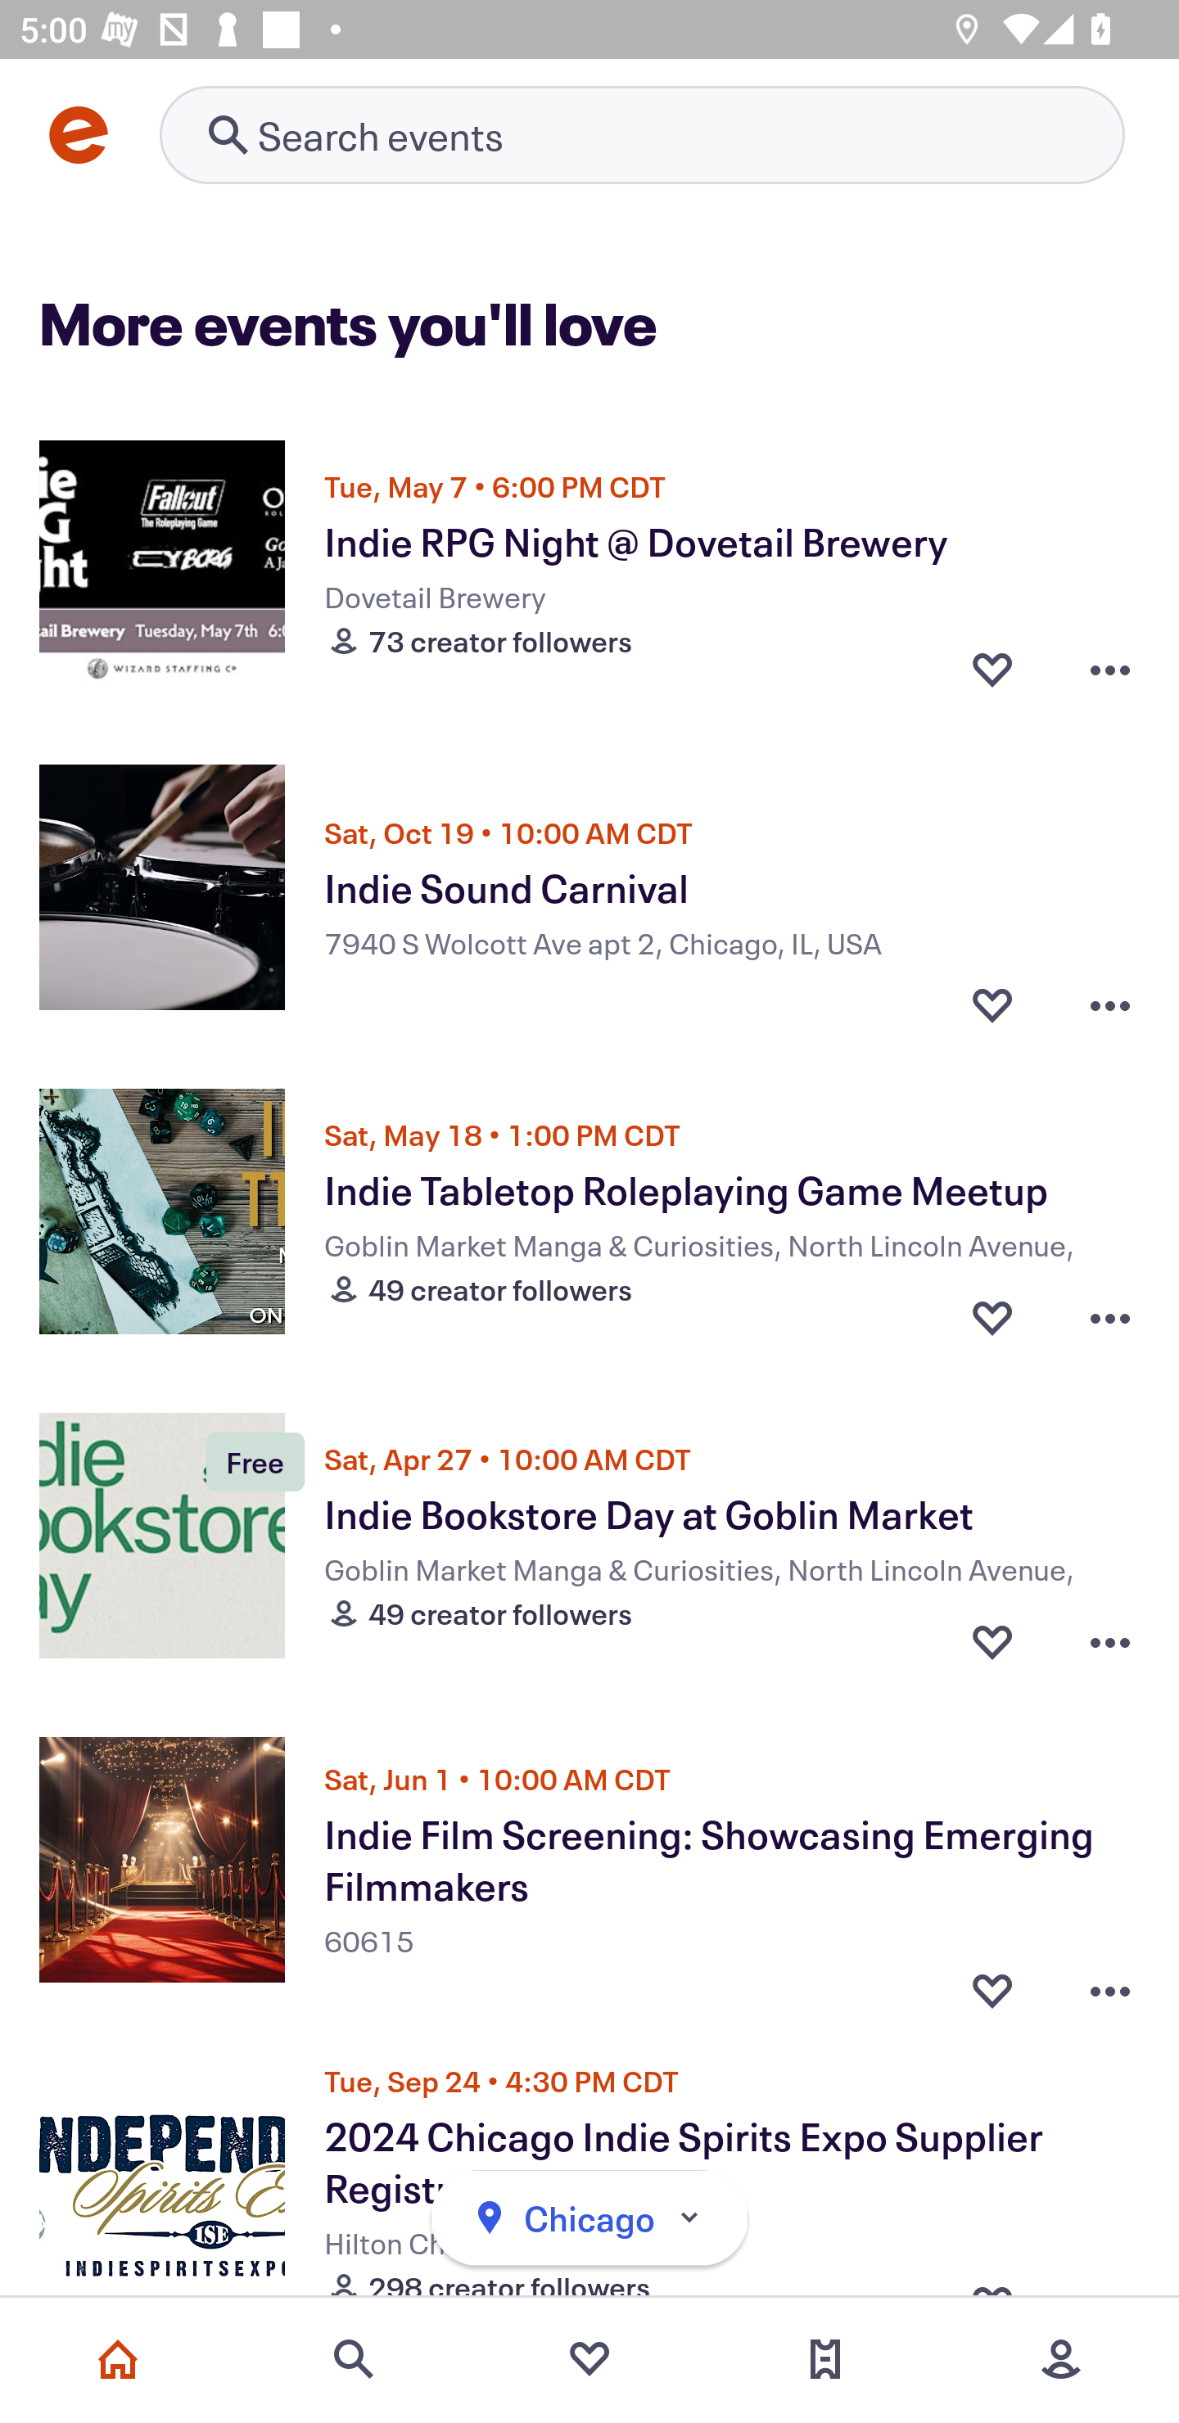 The width and height of the screenshot is (1179, 2423). Describe the element at coordinates (992, 667) in the screenshot. I see `Favorite button` at that location.